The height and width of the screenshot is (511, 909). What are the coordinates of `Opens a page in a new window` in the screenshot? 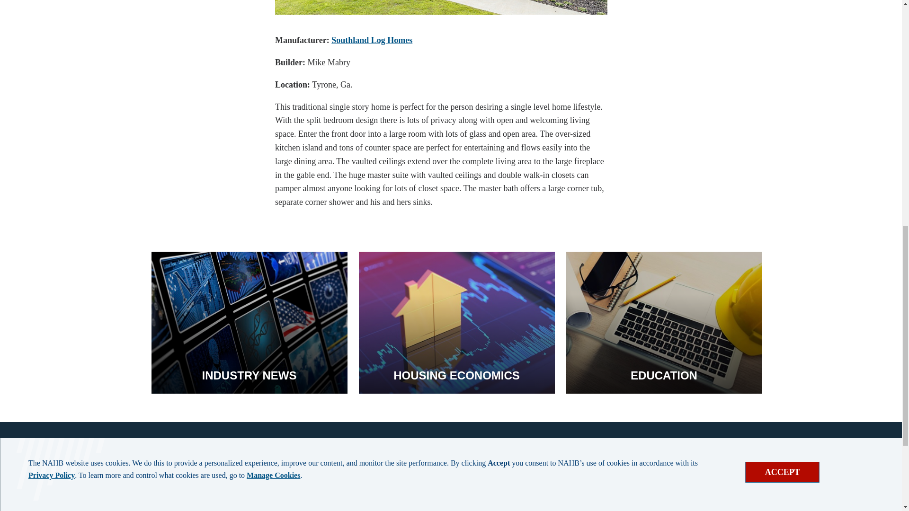 It's located at (372, 40).